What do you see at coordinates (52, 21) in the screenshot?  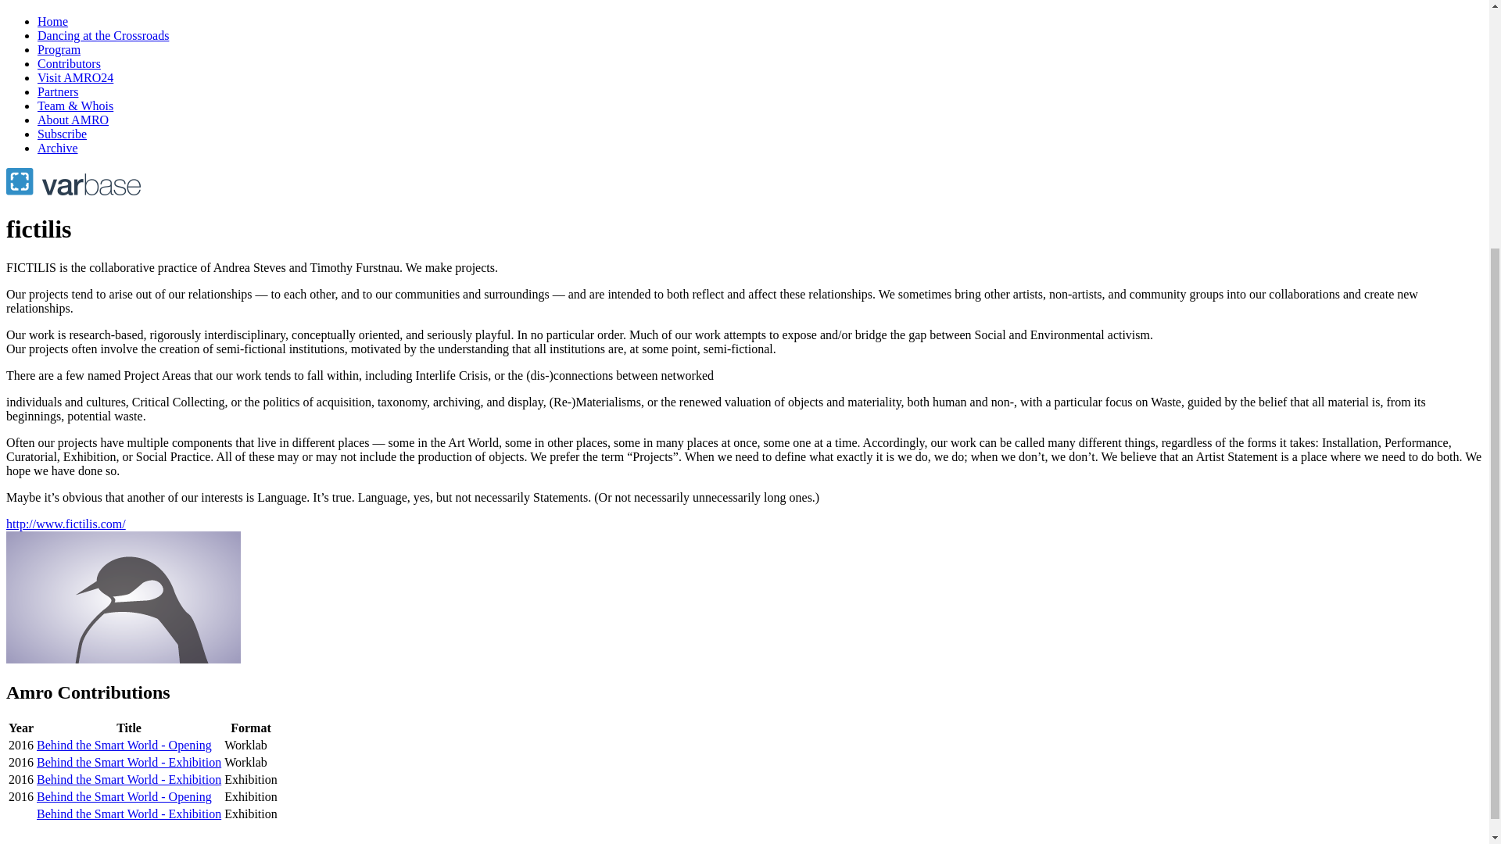 I see `Home` at bounding box center [52, 21].